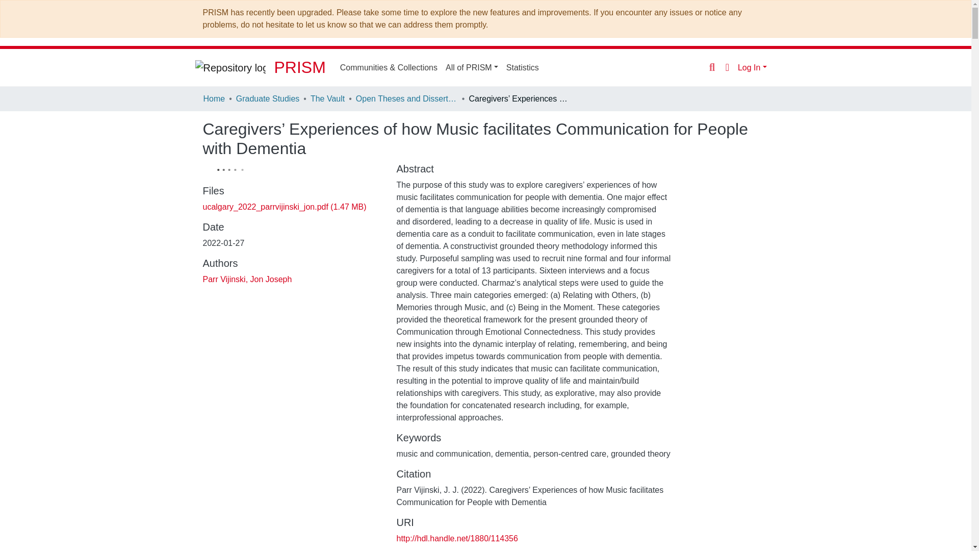 This screenshot has width=979, height=551. Describe the element at coordinates (712, 67) in the screenshot. I see `Search` at that location.